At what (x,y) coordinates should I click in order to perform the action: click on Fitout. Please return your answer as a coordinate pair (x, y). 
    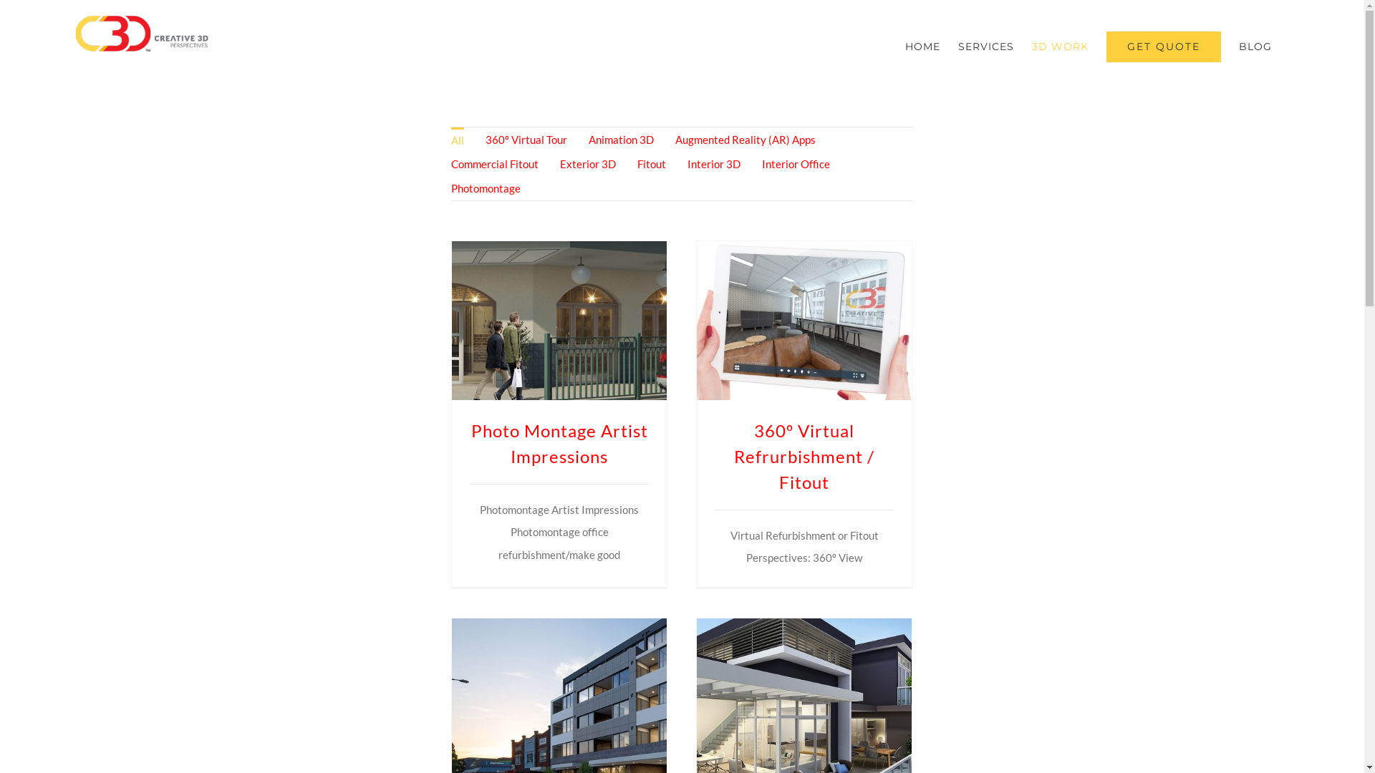
    Looking at the image, I should click on (652, 164).